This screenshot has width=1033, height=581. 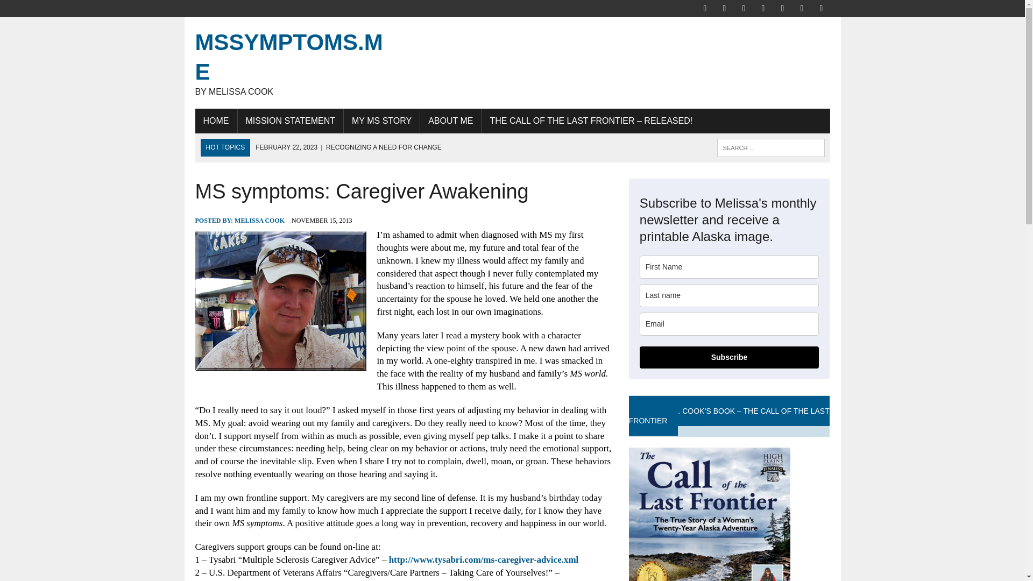 I want to click on MISSION STATEMENT, so click(x=291, y=121).